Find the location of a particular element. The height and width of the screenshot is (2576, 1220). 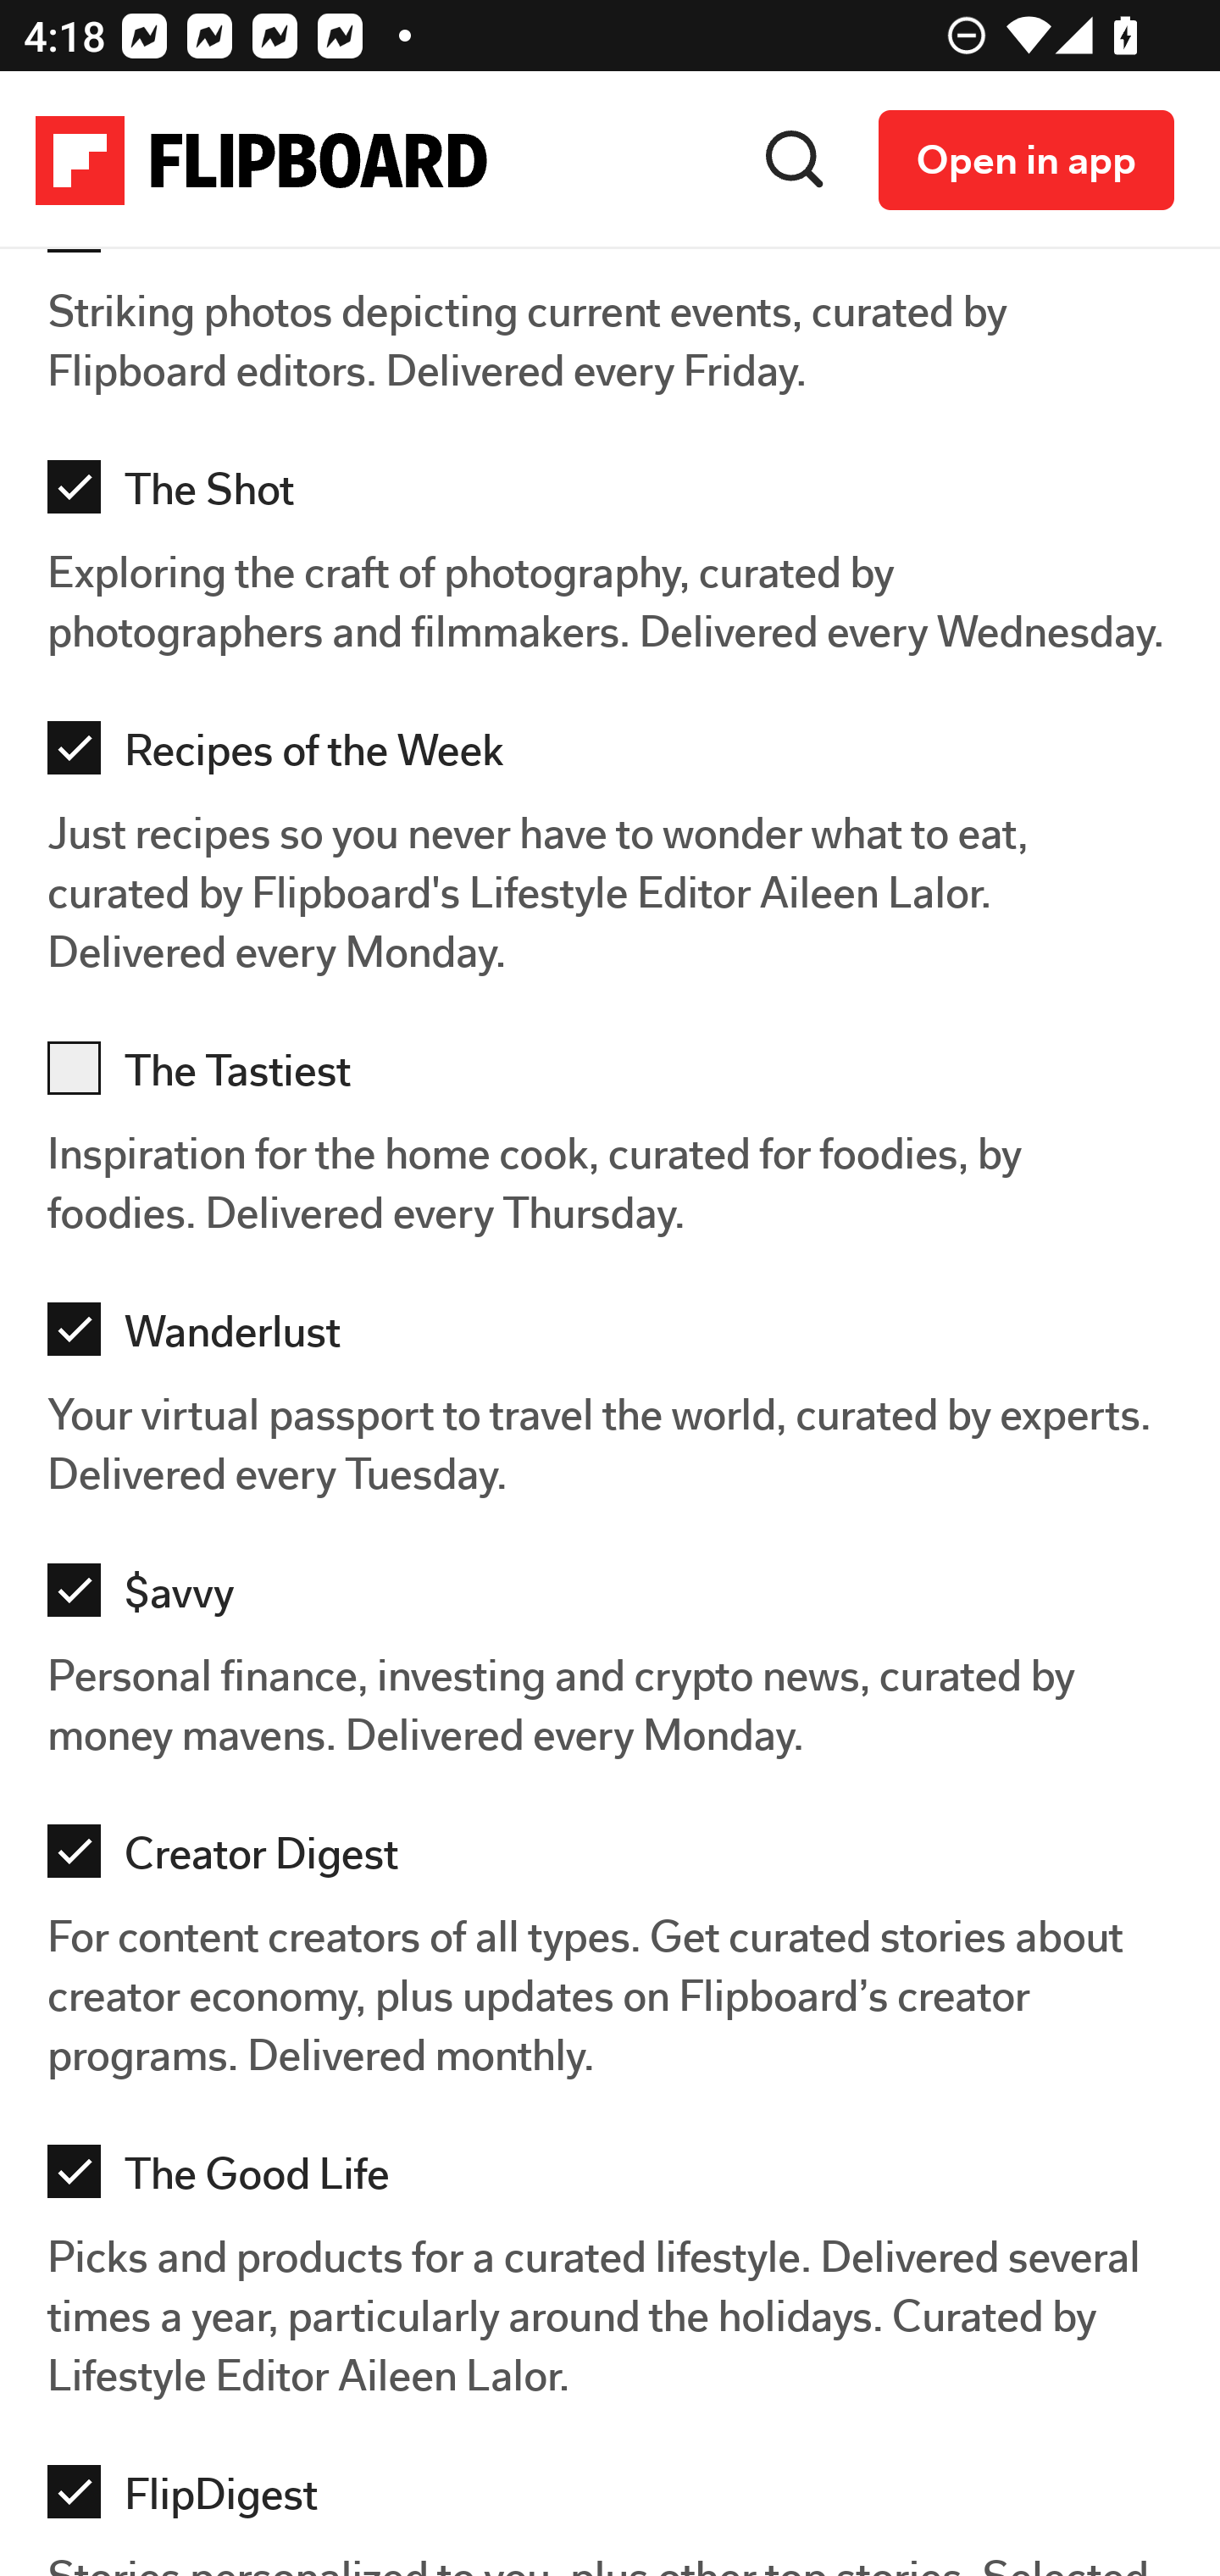

The Tastiest is located at coordinates (618, 1078).